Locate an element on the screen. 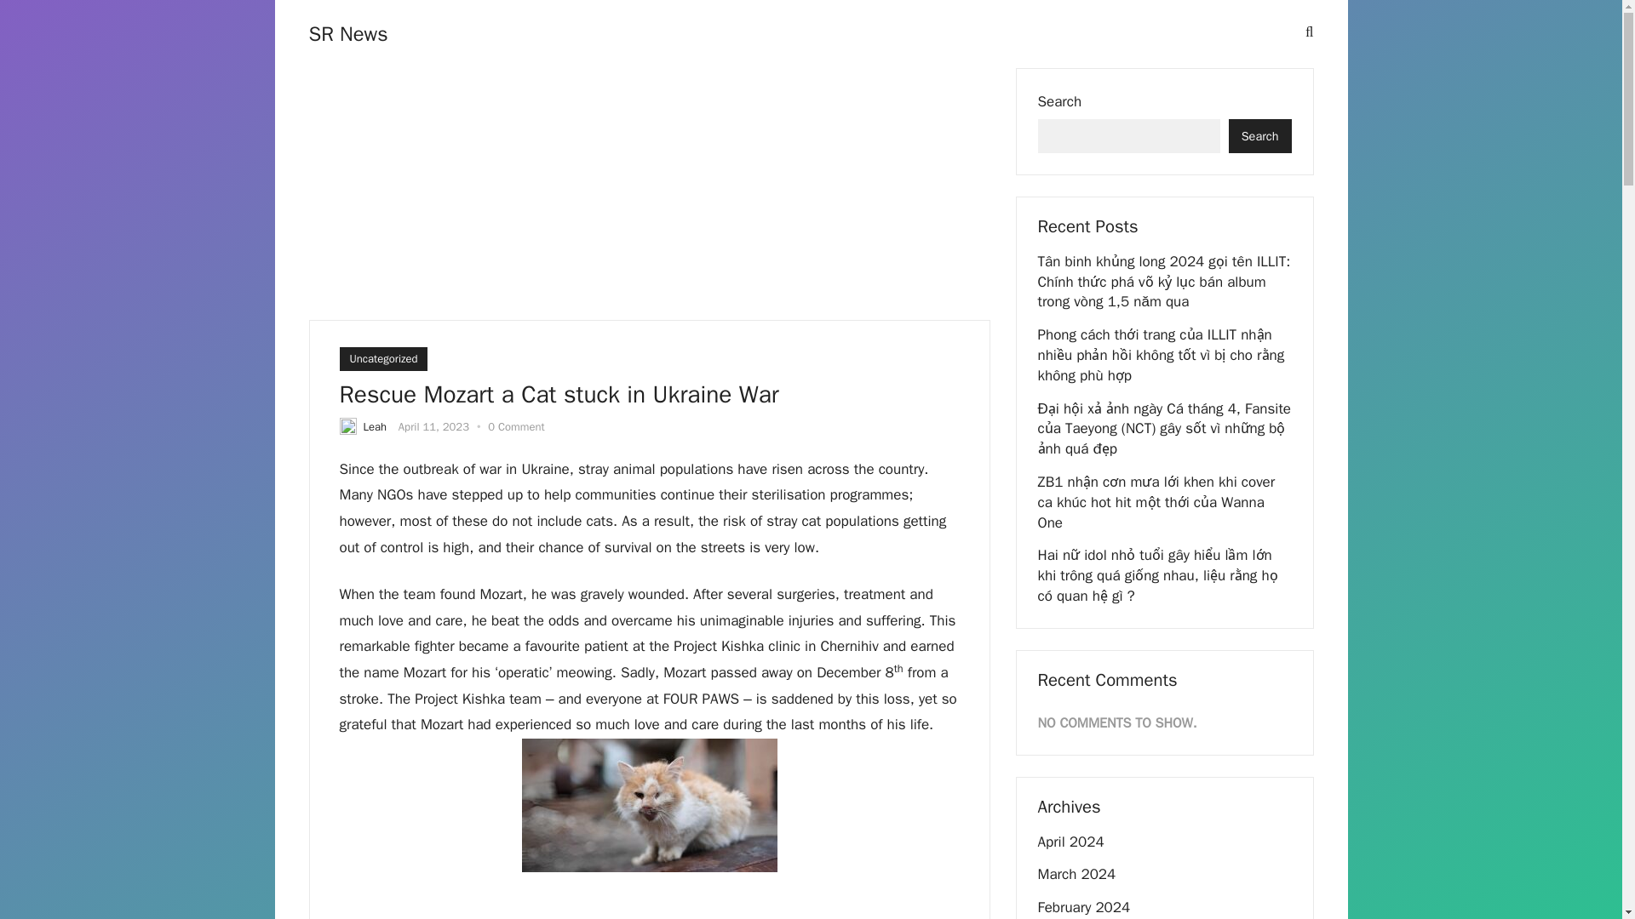 The height and width of the screenshot is (919, 1635). Advertisement is located at coordinates (649, 194).